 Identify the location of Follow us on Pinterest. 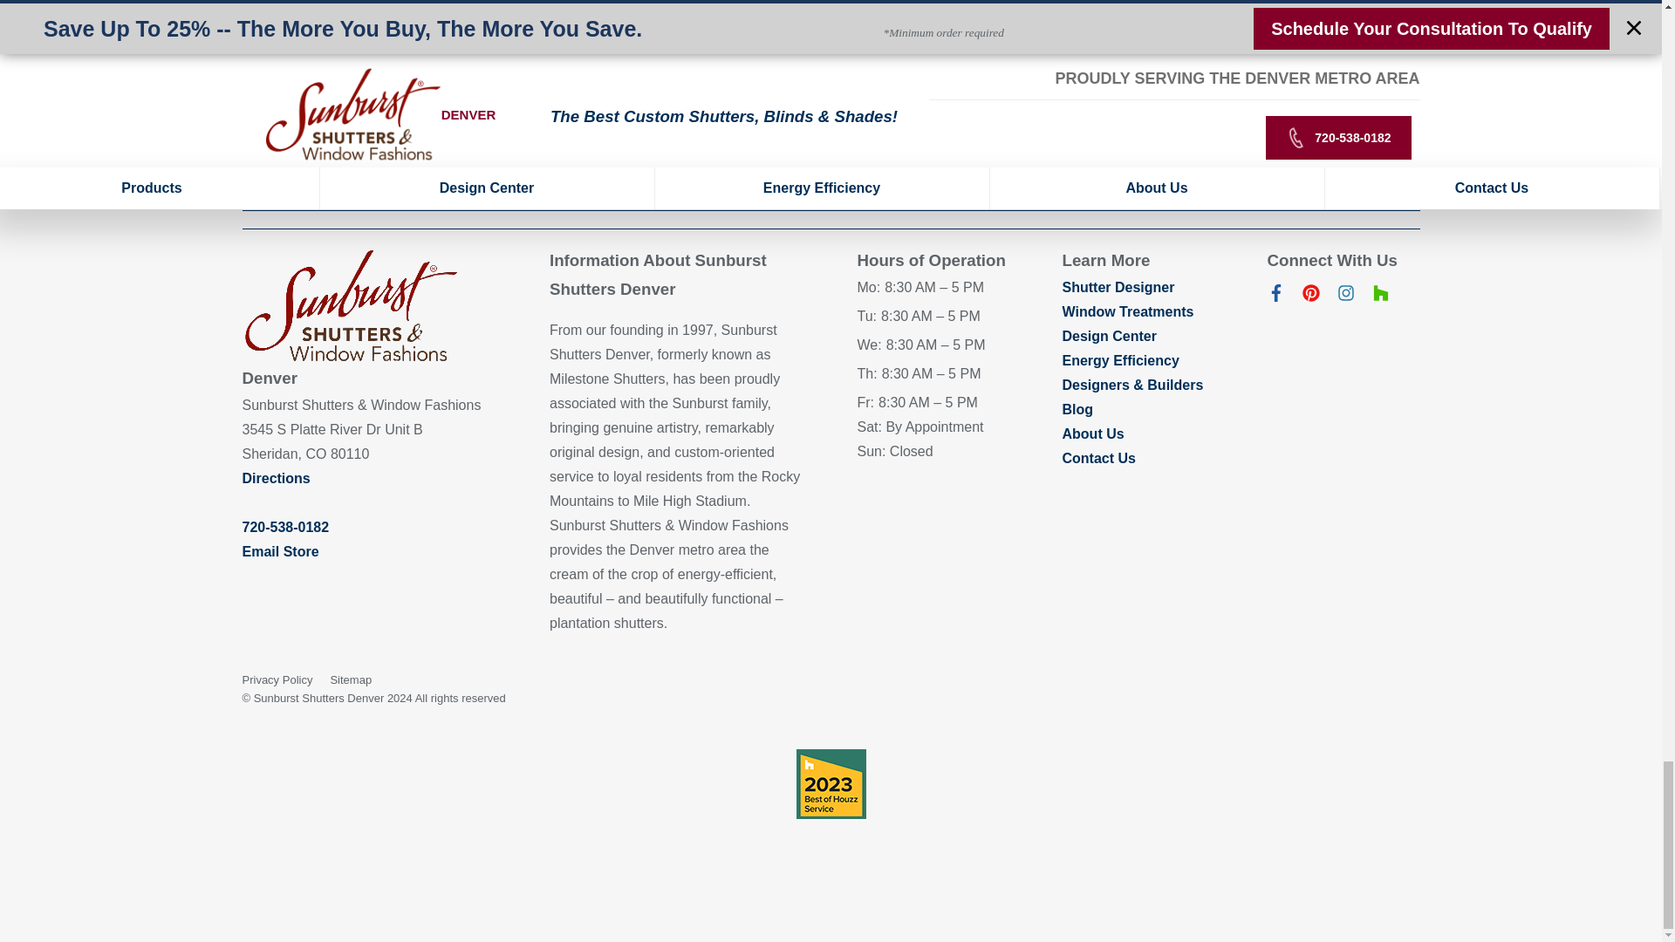
(1310, 297).